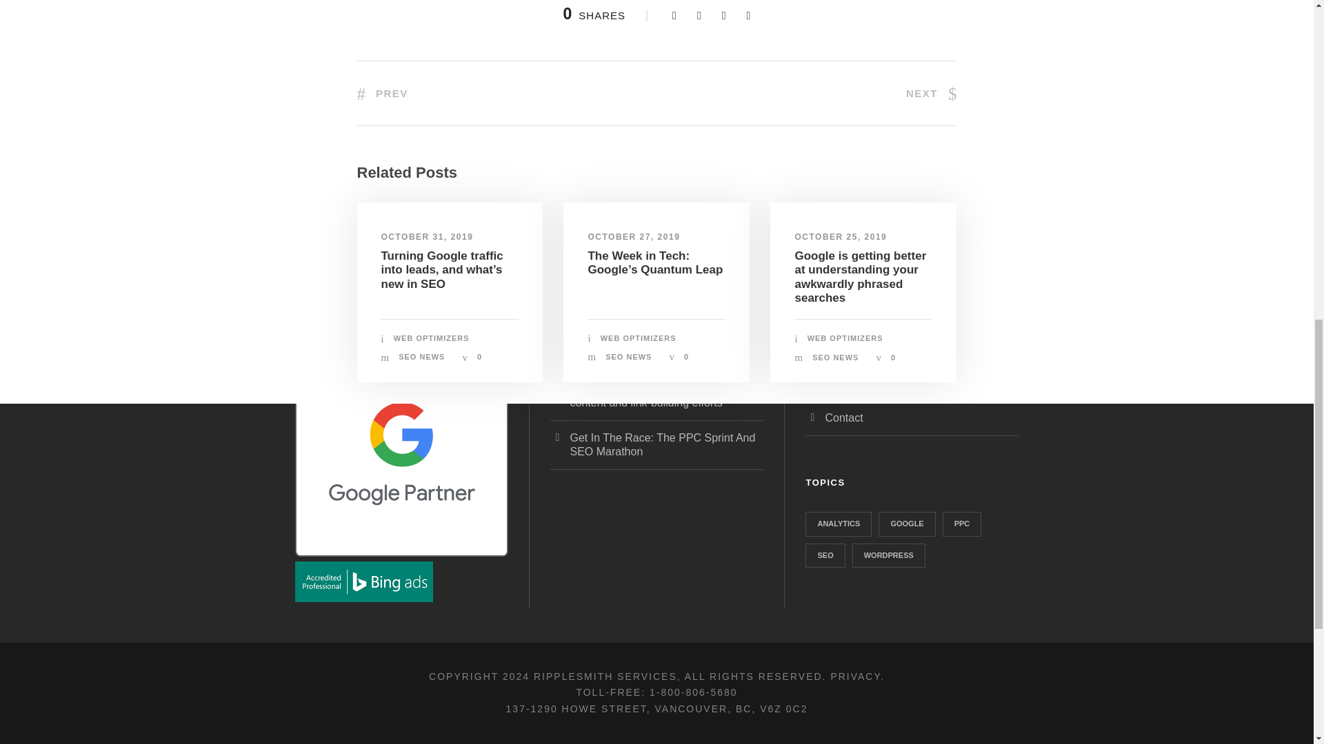 The height and width of the screenshot is (744, 1324). I want to click on WEB OPTIMIZERS, so click(432, 338).